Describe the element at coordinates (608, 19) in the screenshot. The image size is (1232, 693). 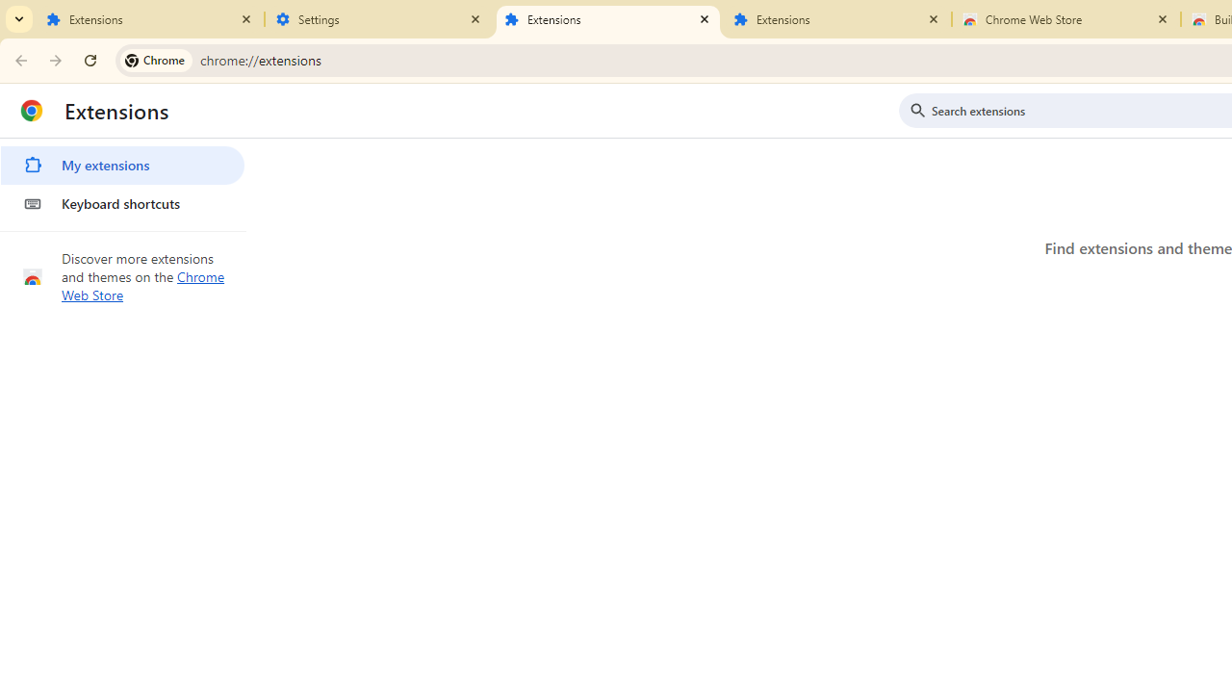
I see `Extensions` at that location.